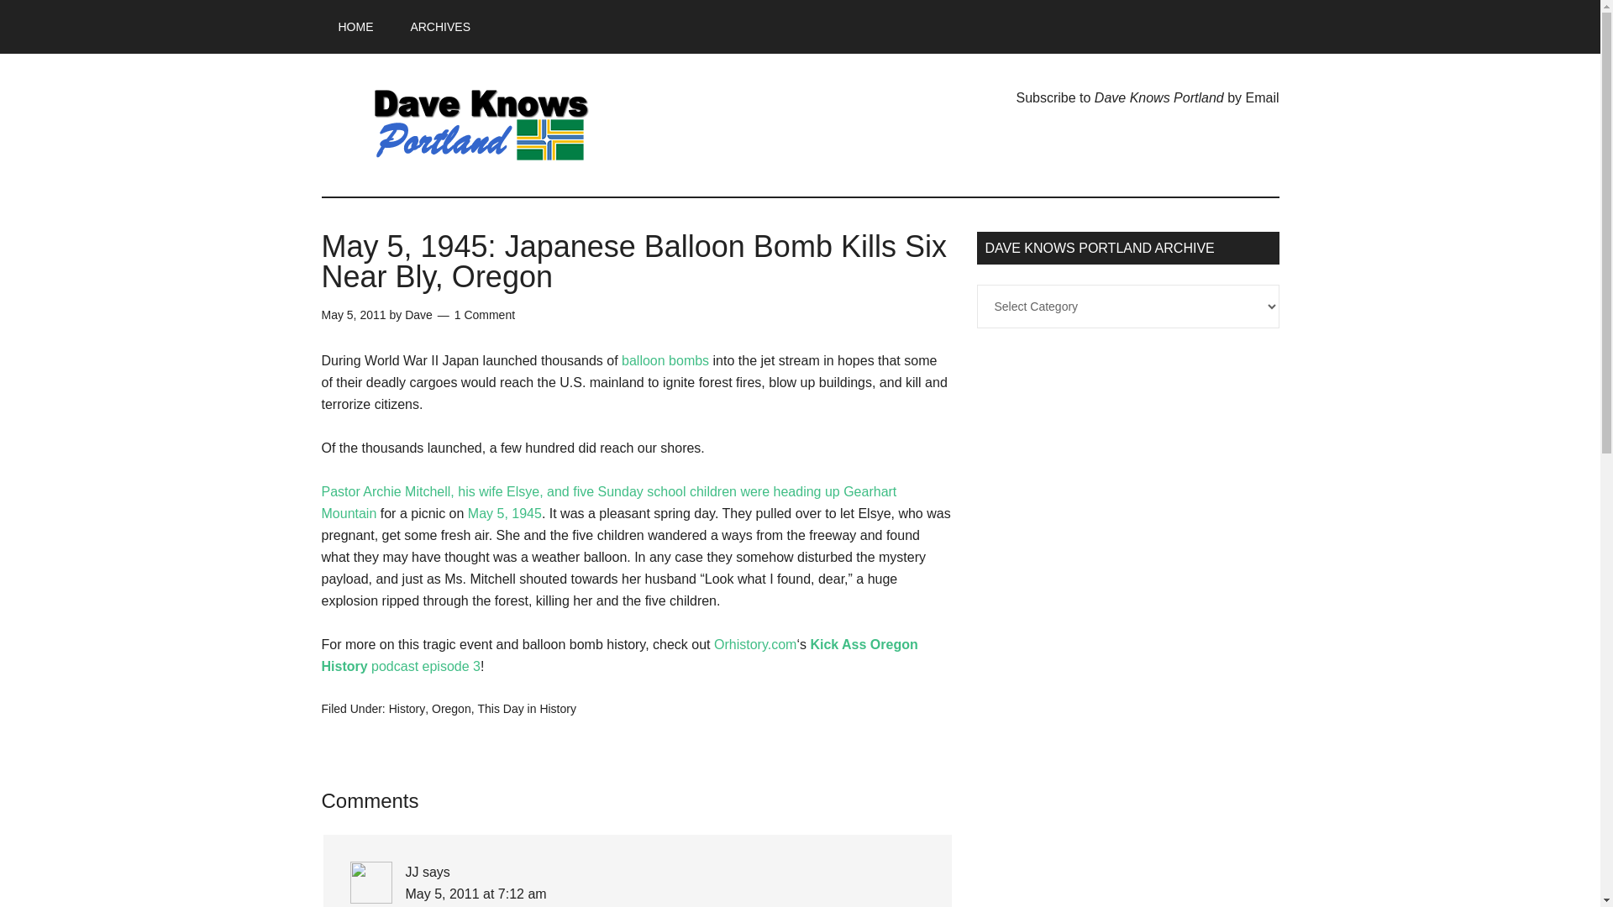 The height and width of the screenshot is (907, 1613). What do you see at coordinates (418, 315) in the screenshot?
I see `Dave` at bounding box center [418, 315].